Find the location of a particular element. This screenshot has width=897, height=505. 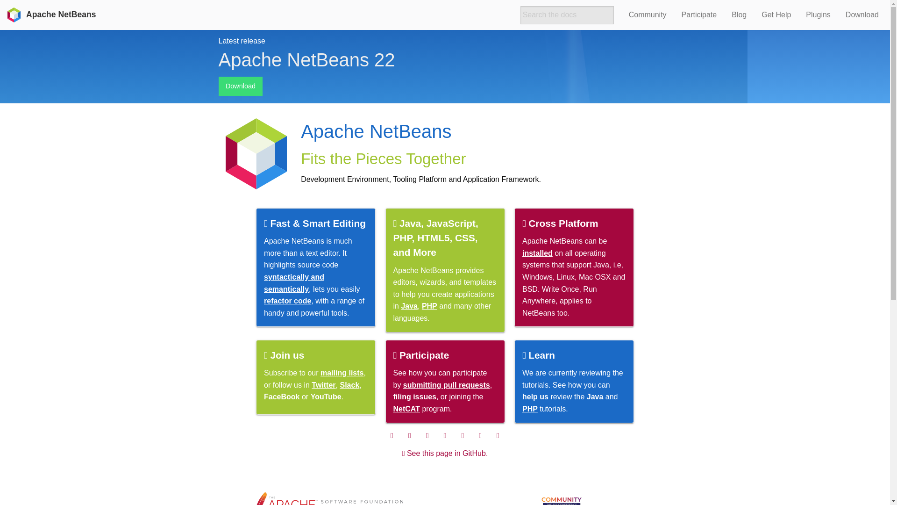

FaceBook is located at coordinates (281, 397).